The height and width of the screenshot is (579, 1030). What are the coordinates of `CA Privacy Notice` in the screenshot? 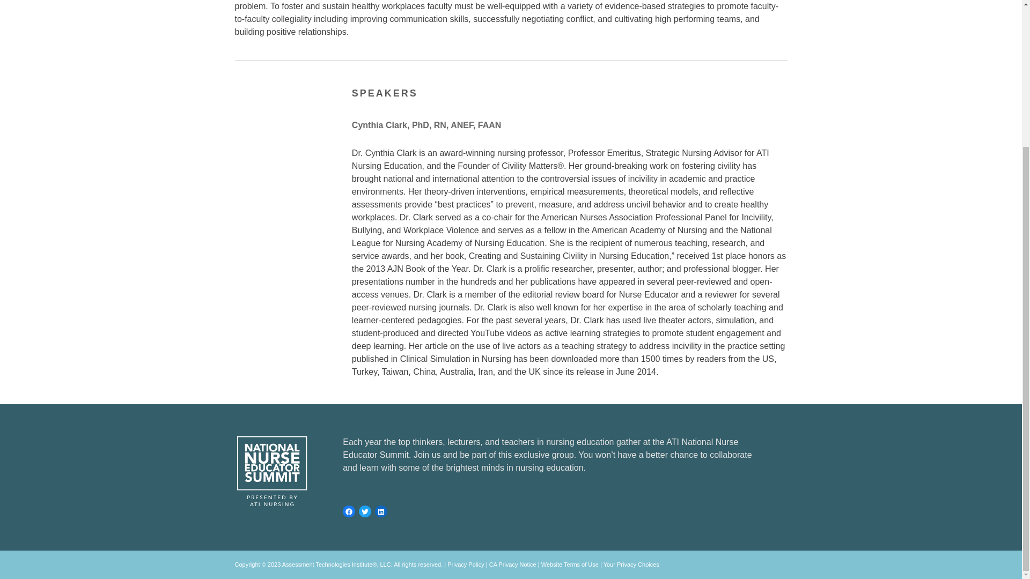 It's located at (513, 564).